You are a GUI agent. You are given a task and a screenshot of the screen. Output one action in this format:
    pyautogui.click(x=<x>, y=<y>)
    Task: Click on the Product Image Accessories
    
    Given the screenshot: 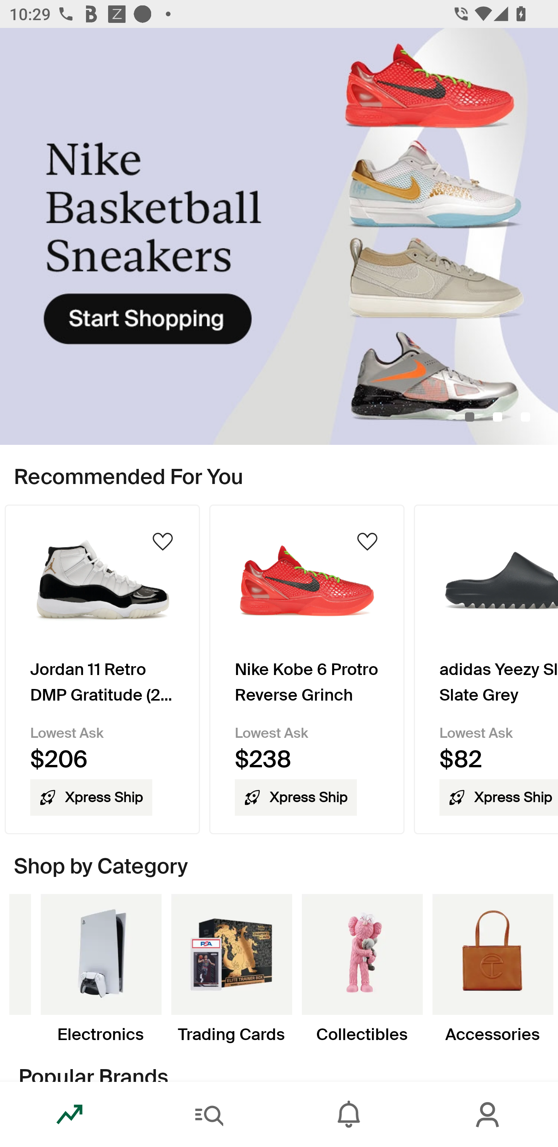 What is the action you would take?
    pyautogui.click(x=493, y=969)
    